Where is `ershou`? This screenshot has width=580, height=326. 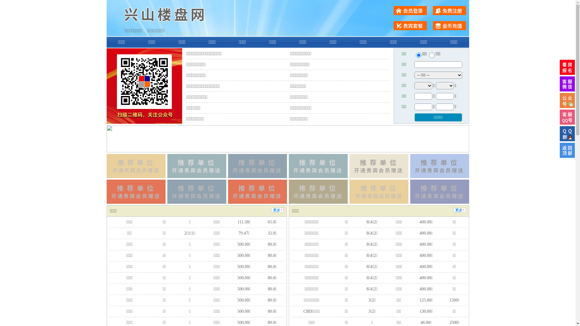 ershou is located at coordinates (418, 55).